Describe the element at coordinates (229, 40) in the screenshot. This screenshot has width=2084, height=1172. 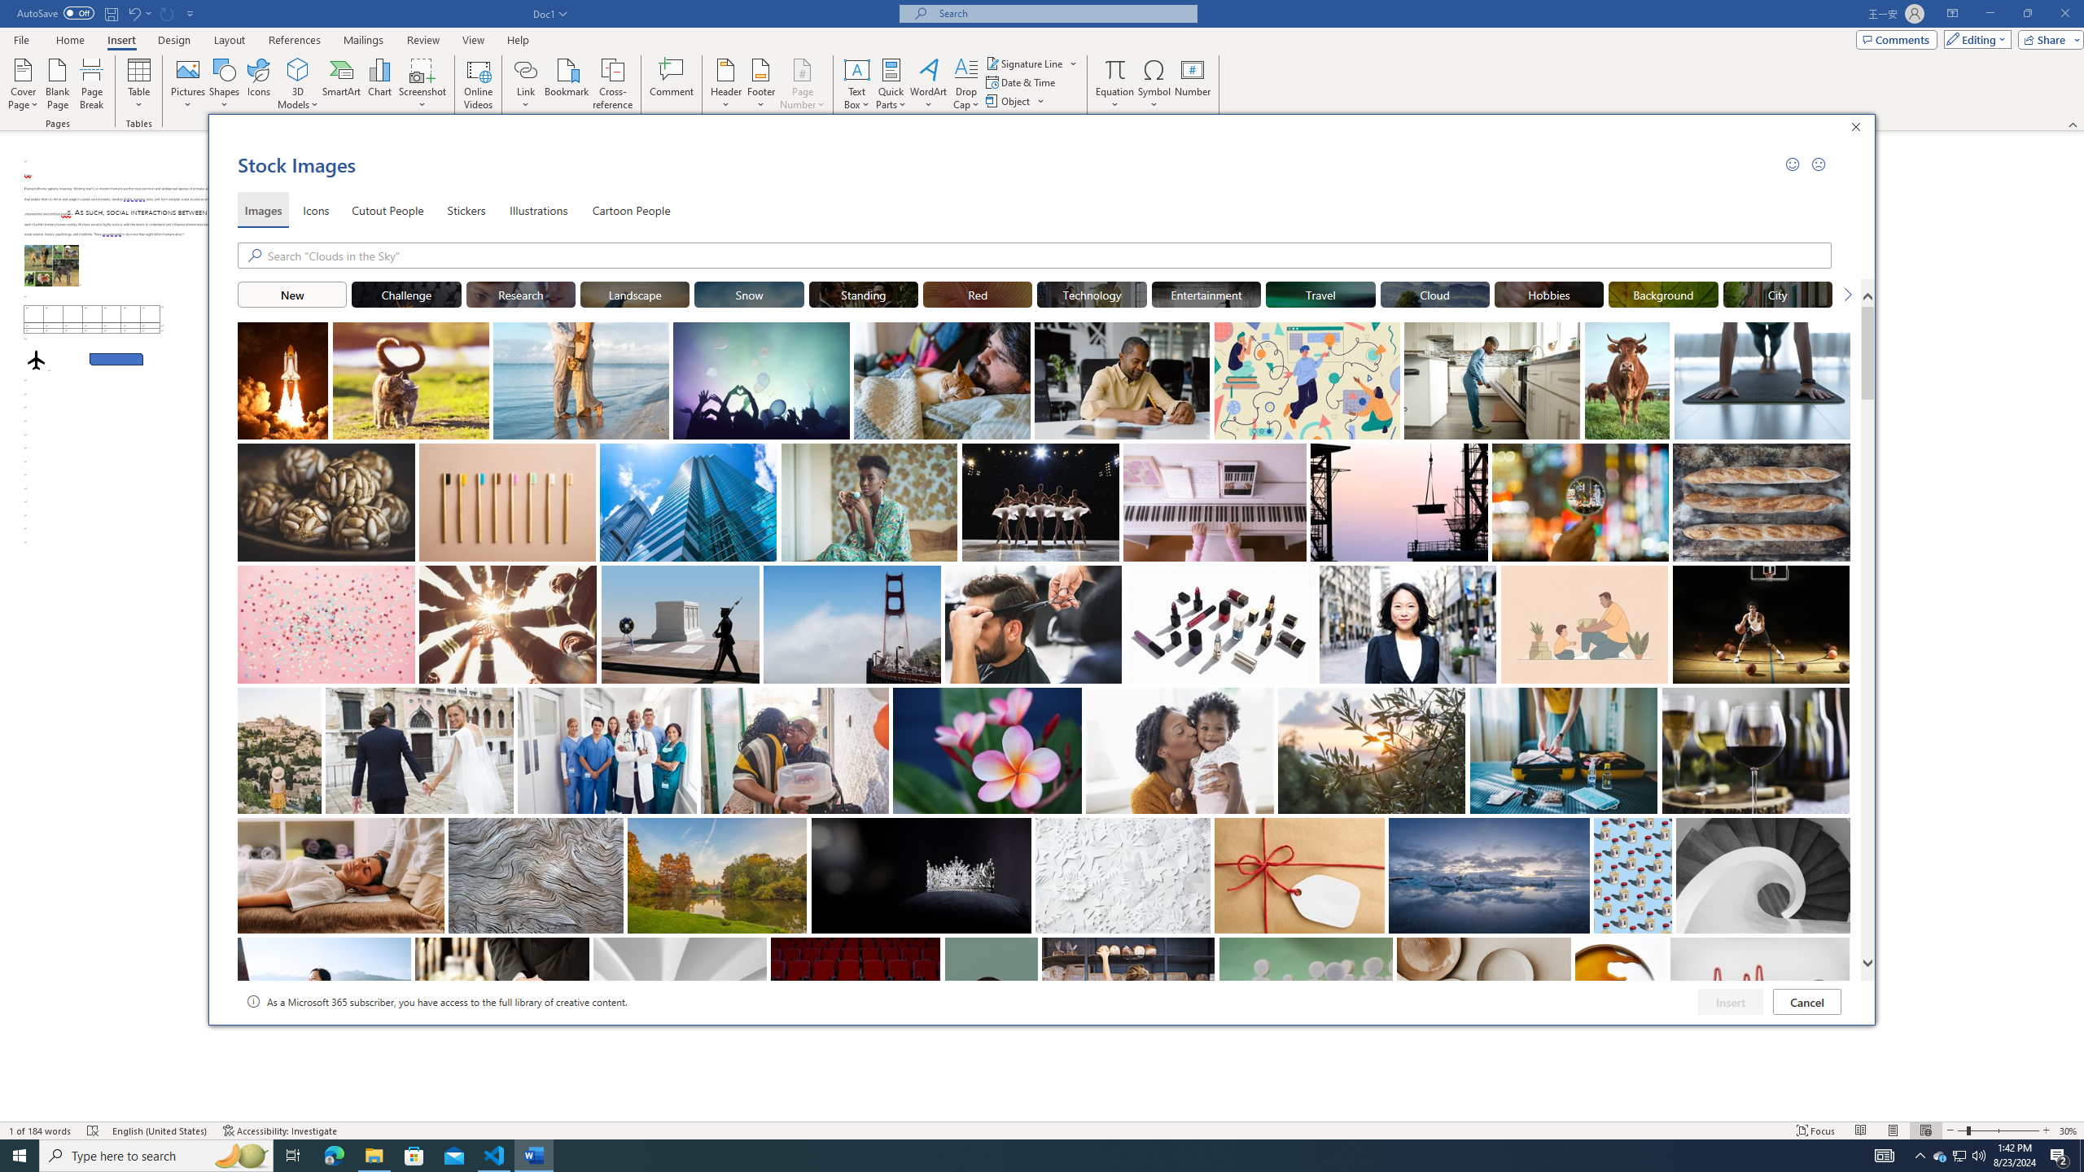
I see `Layout` at that location.